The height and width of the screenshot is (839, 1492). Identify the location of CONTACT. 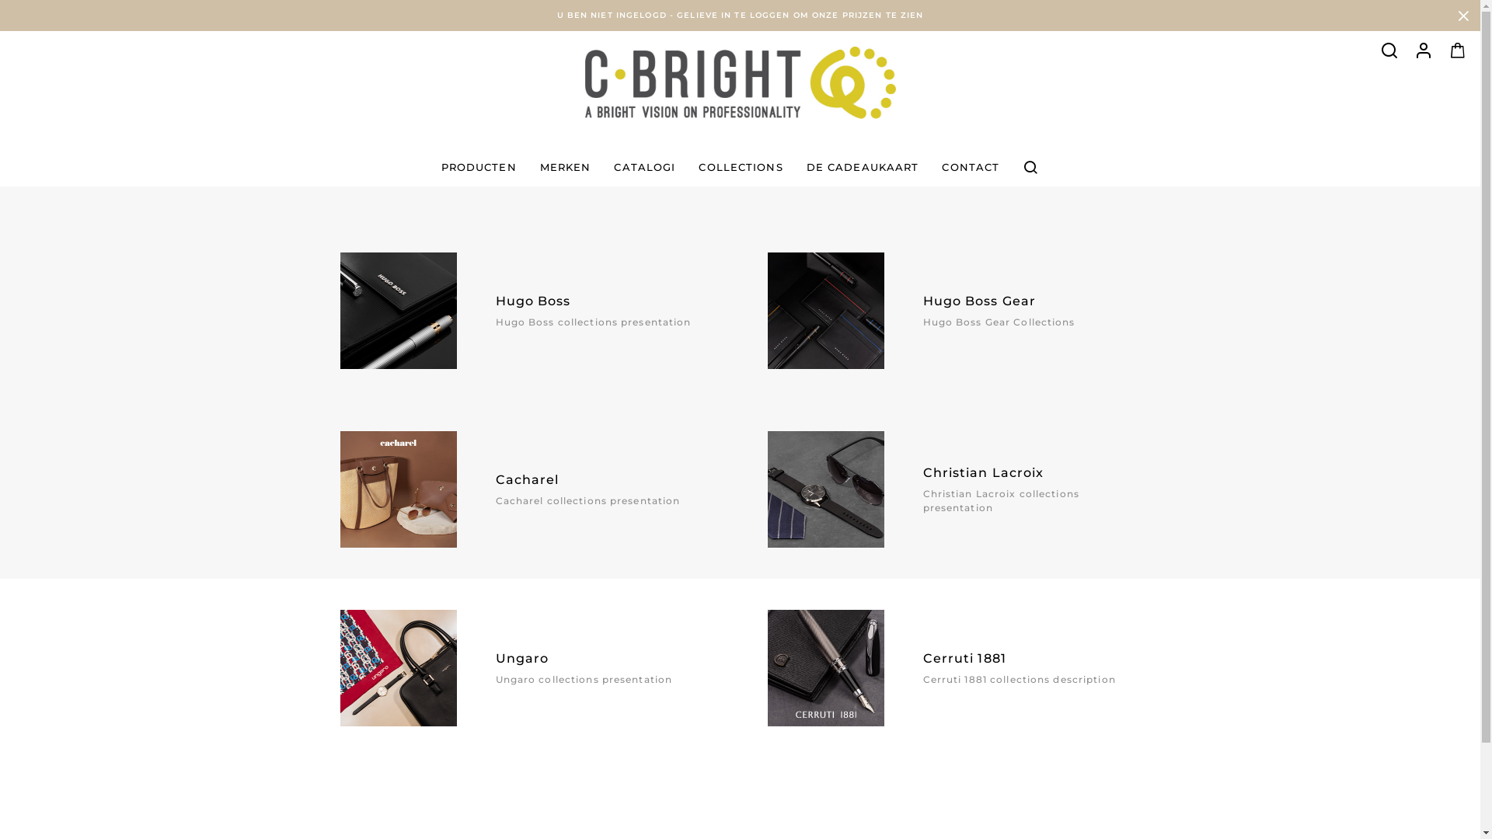
(971, 167).